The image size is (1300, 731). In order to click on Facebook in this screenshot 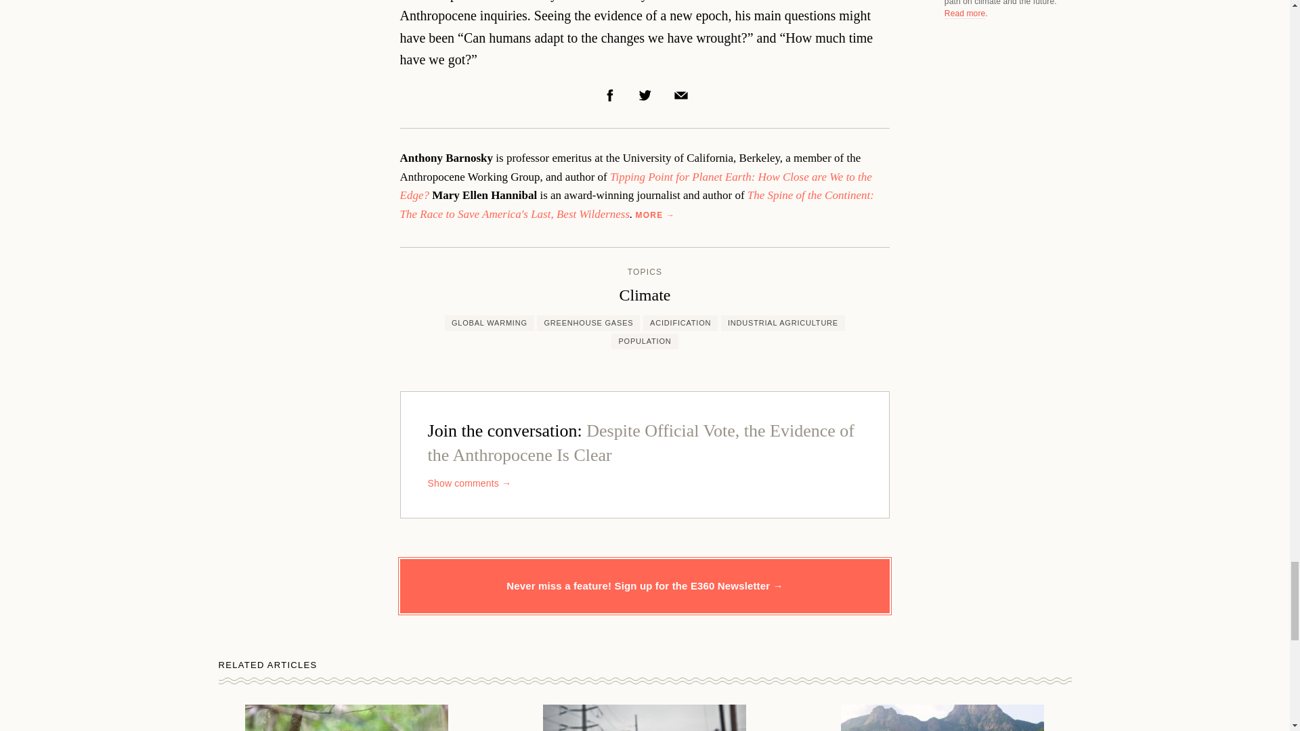, I will do `click(610, 95)`.